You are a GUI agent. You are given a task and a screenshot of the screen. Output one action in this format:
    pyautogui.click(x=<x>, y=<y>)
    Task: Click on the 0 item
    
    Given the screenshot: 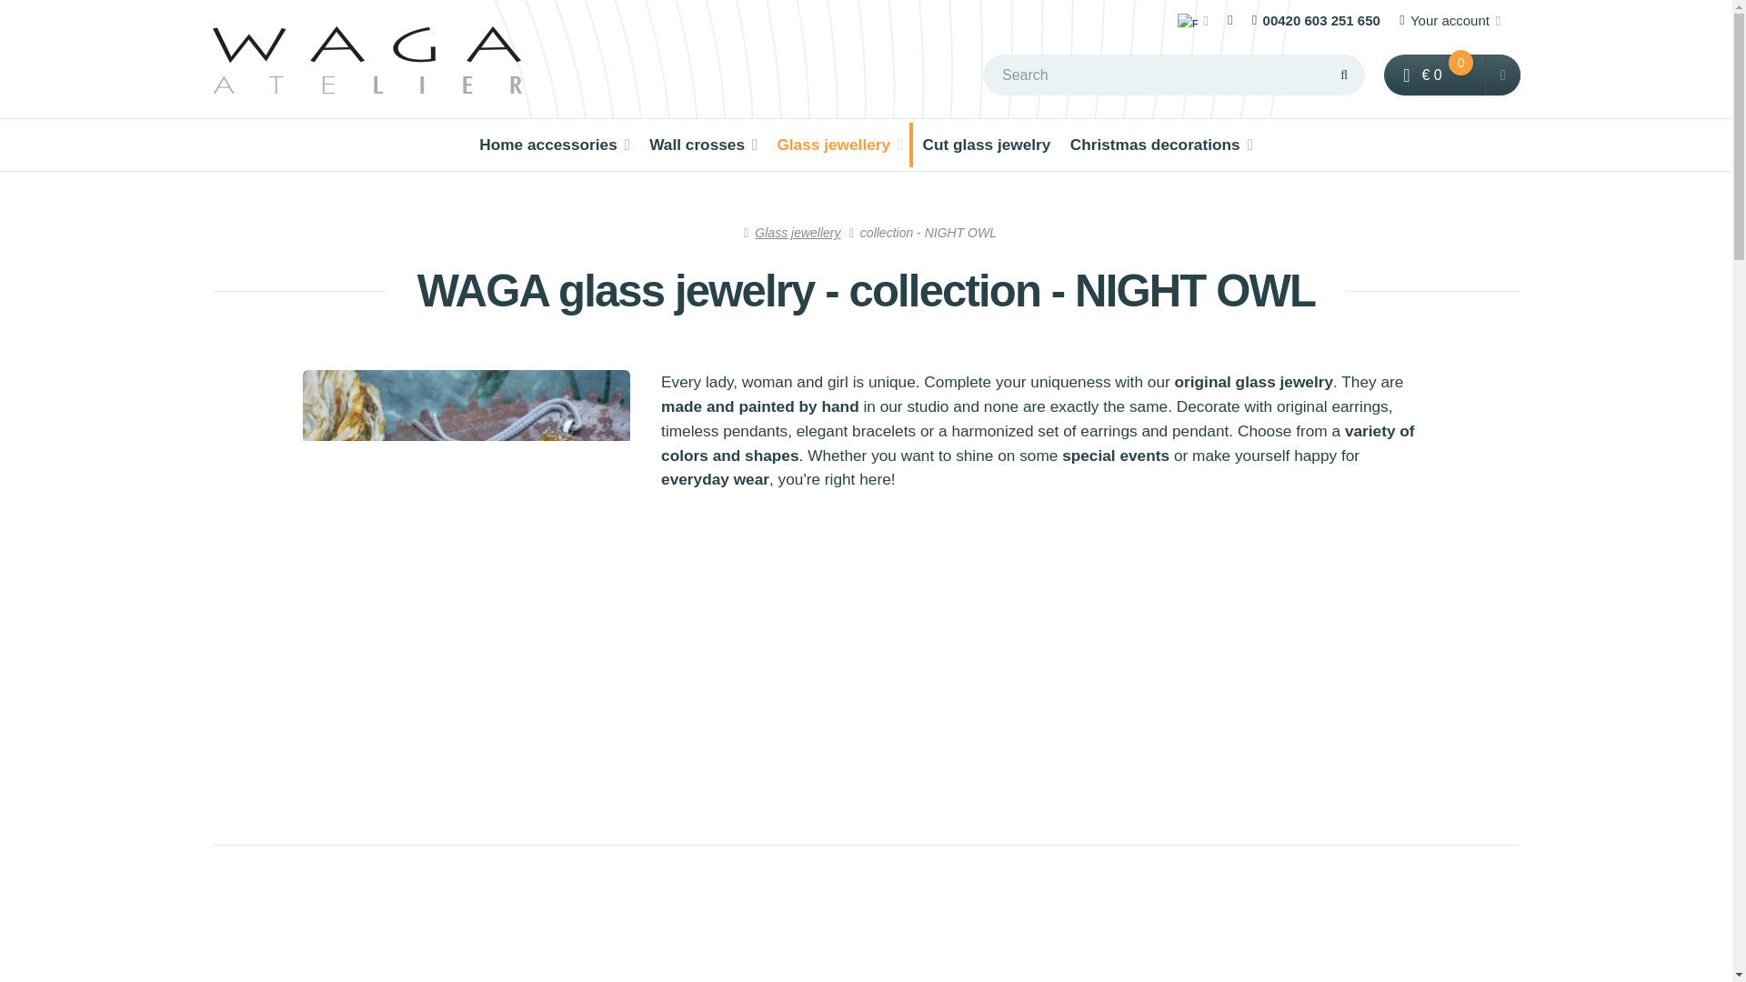 What is the action you would take?
    pyautogui.click(x=1460, y=63)
    